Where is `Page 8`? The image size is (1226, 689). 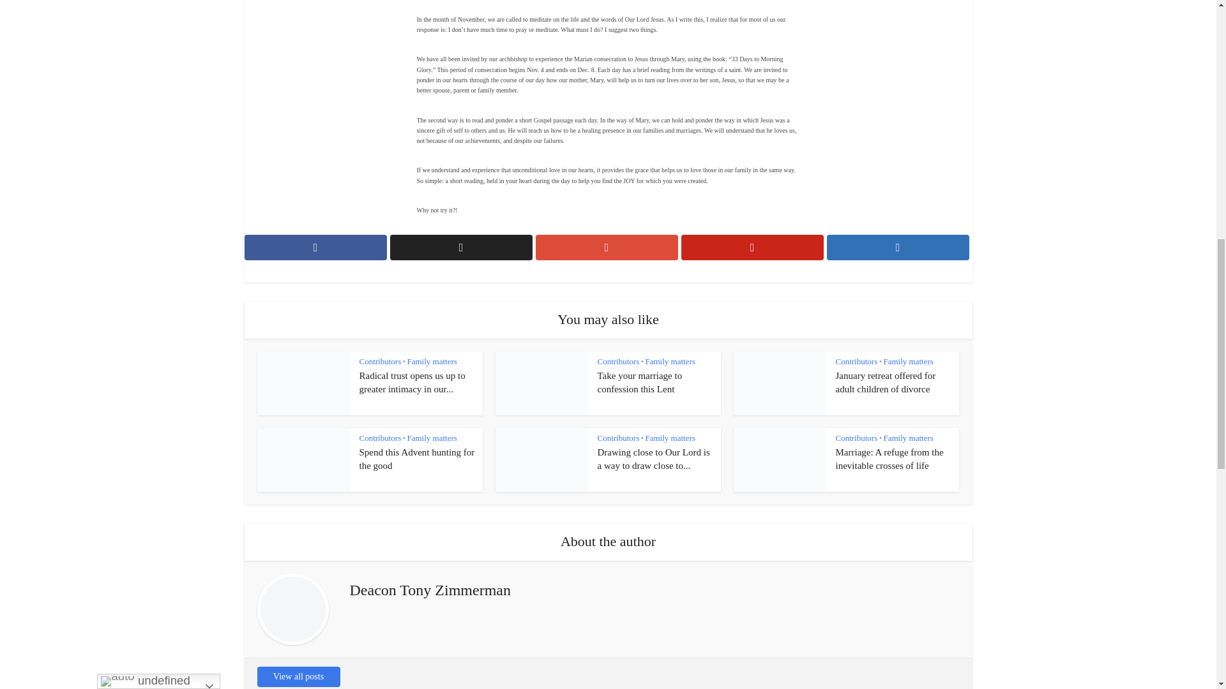
Page 8 is located at coordinates (608, 190).